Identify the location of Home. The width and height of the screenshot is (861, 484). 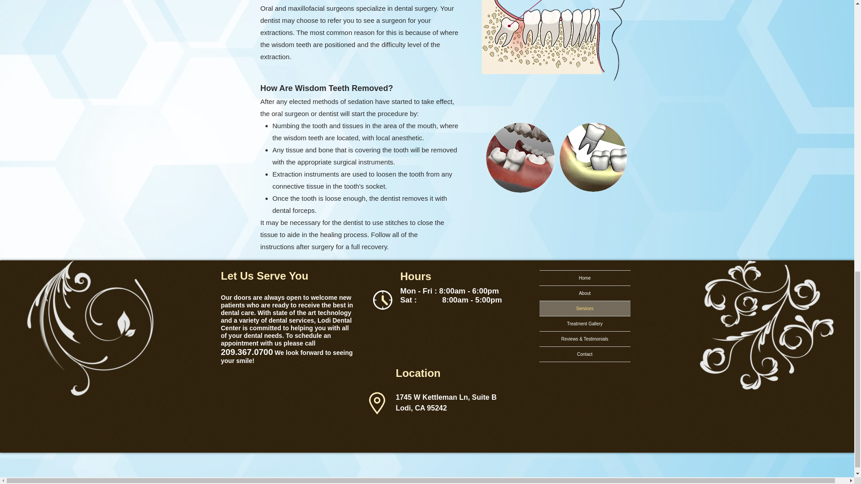
(584, 278).